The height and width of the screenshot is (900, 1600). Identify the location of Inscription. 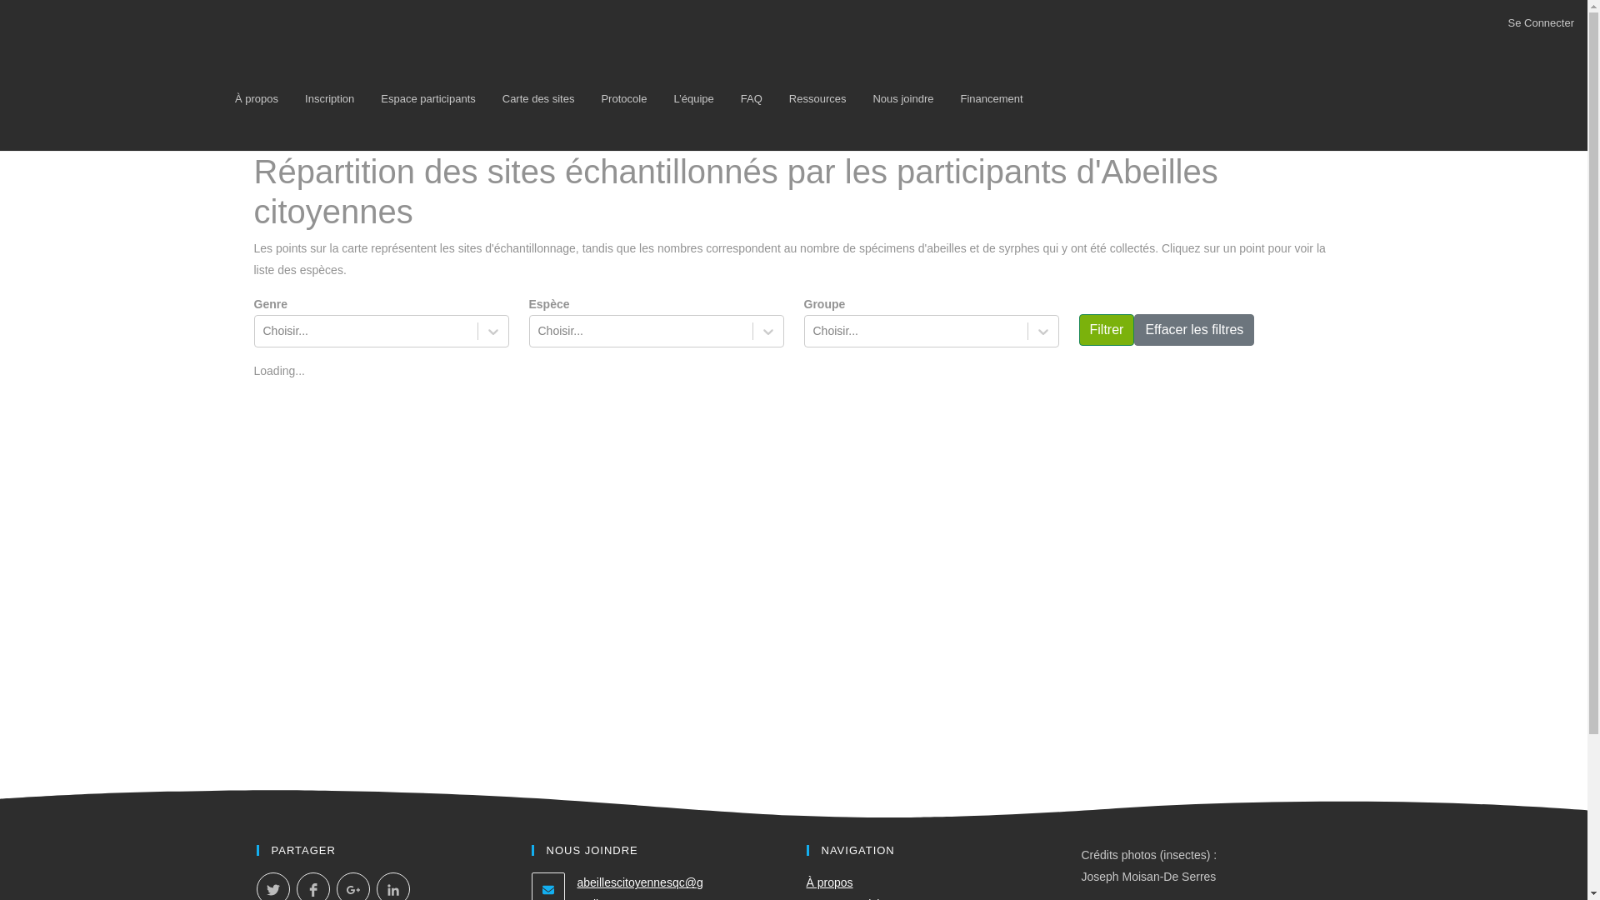
(330, 98).